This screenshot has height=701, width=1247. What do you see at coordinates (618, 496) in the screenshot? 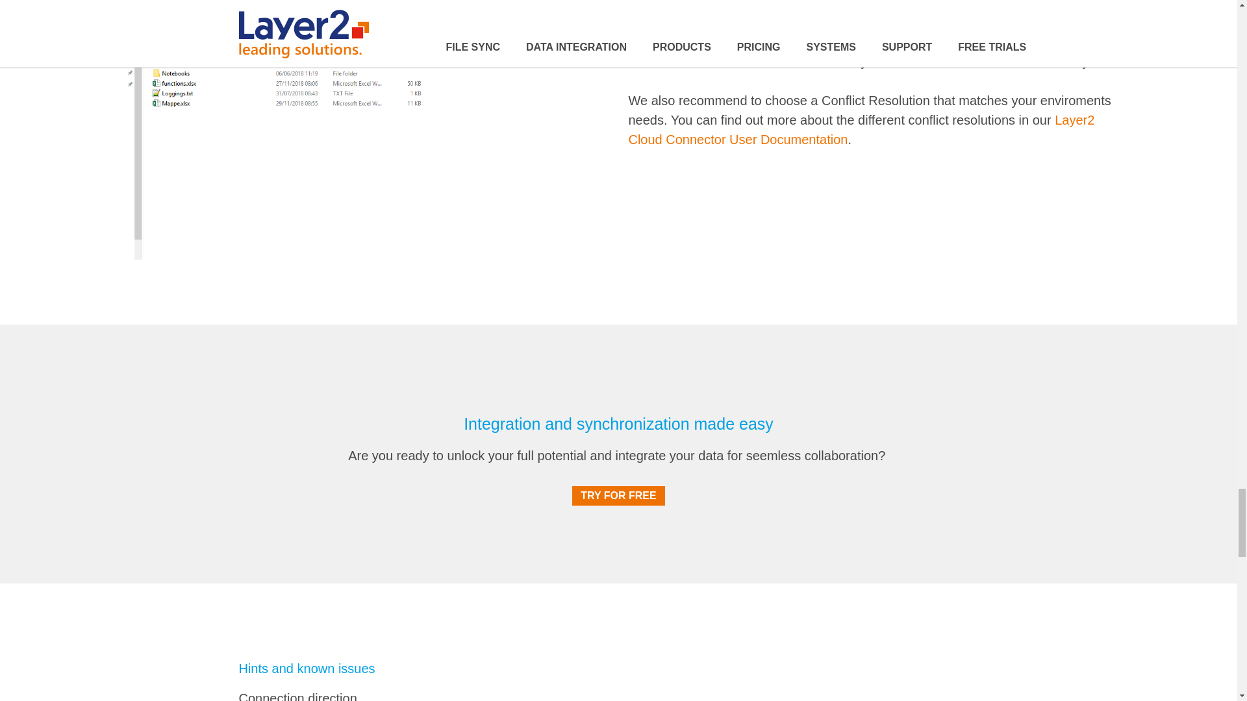
I see `TRY FOR FREE` at bounding box center [618, 496].